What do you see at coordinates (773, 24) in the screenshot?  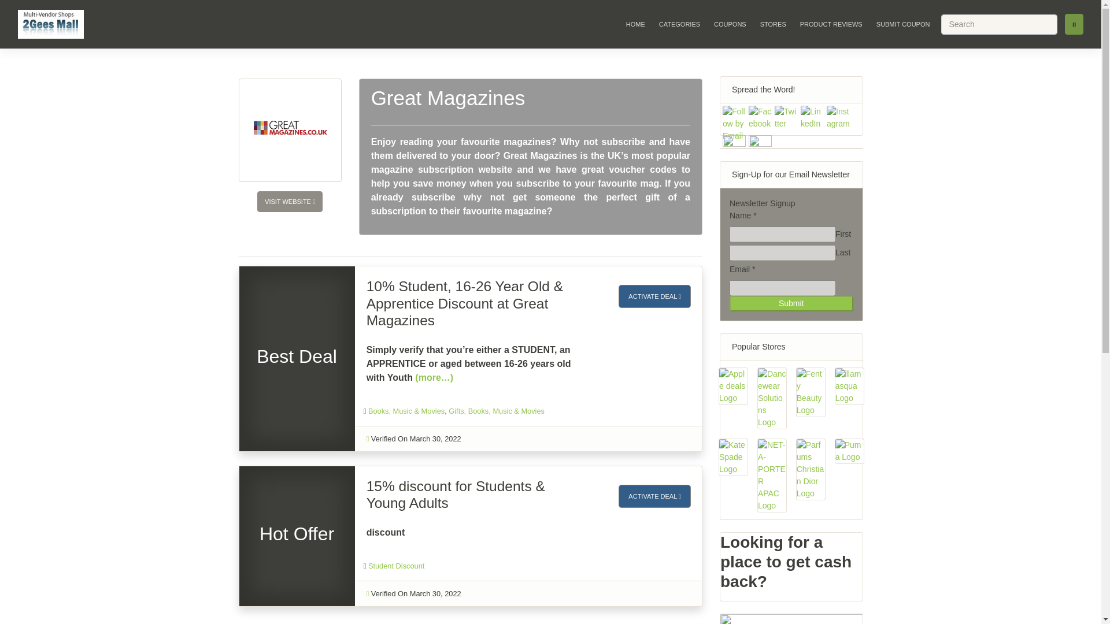 I see `STORES` at bounding box center [773, 24].